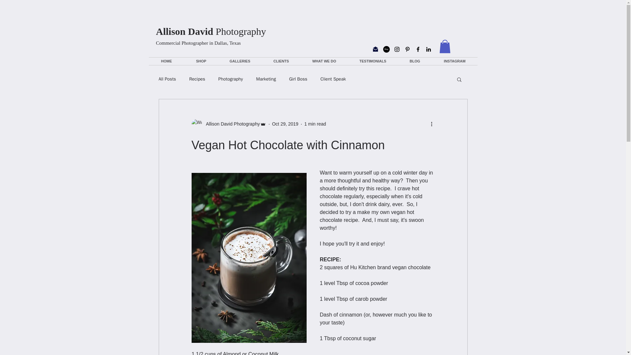 This screenshot has width=631, height=355. Describe the element at coordinates (231, 79) in the screenshot. I see `Photography` at that location.